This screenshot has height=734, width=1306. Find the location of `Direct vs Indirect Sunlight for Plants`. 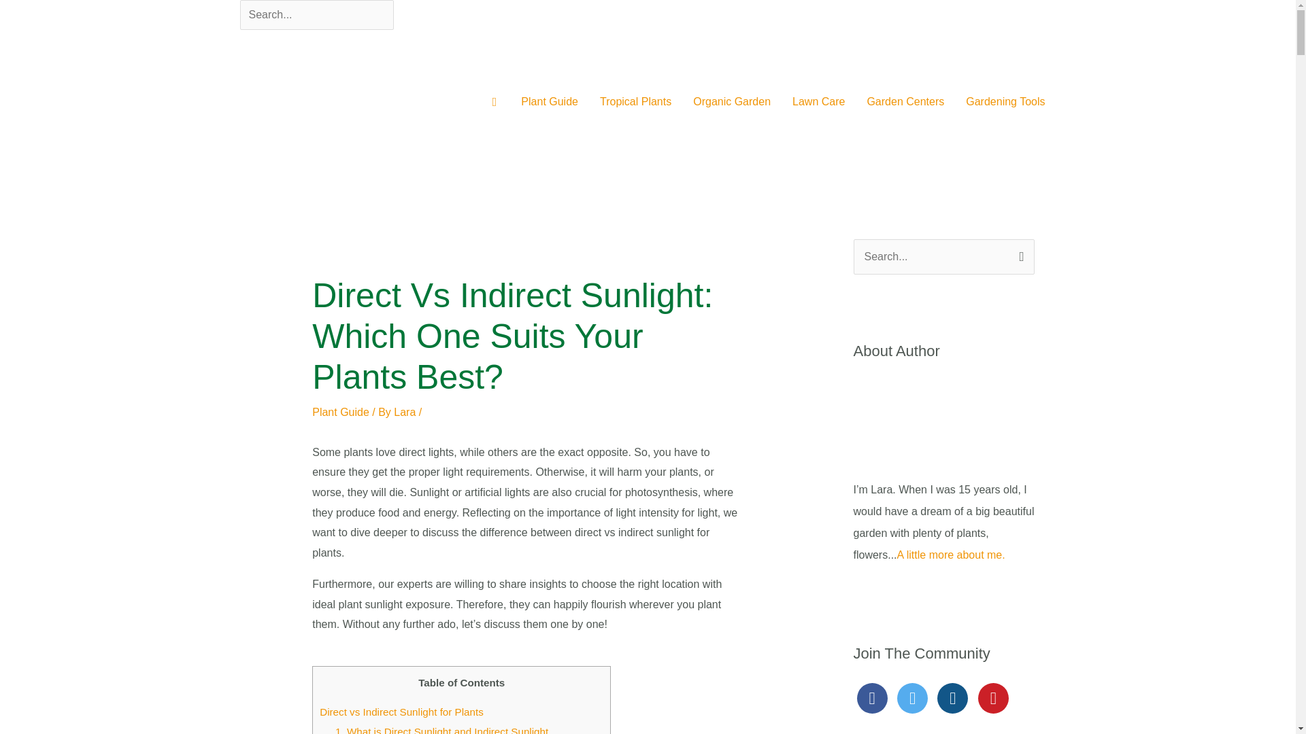

Direct vs Indirect Sunlight for Plants is located at coordinates (401, 712).